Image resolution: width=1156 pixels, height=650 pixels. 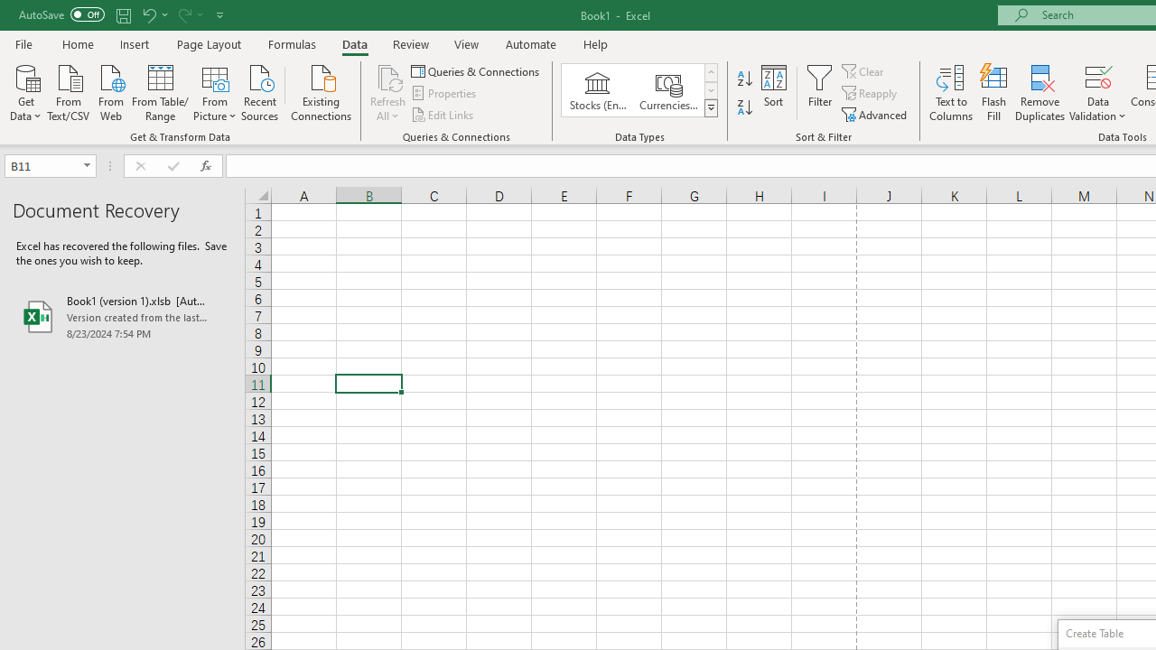 I want to click on From Web, so click(x=110, y=91).